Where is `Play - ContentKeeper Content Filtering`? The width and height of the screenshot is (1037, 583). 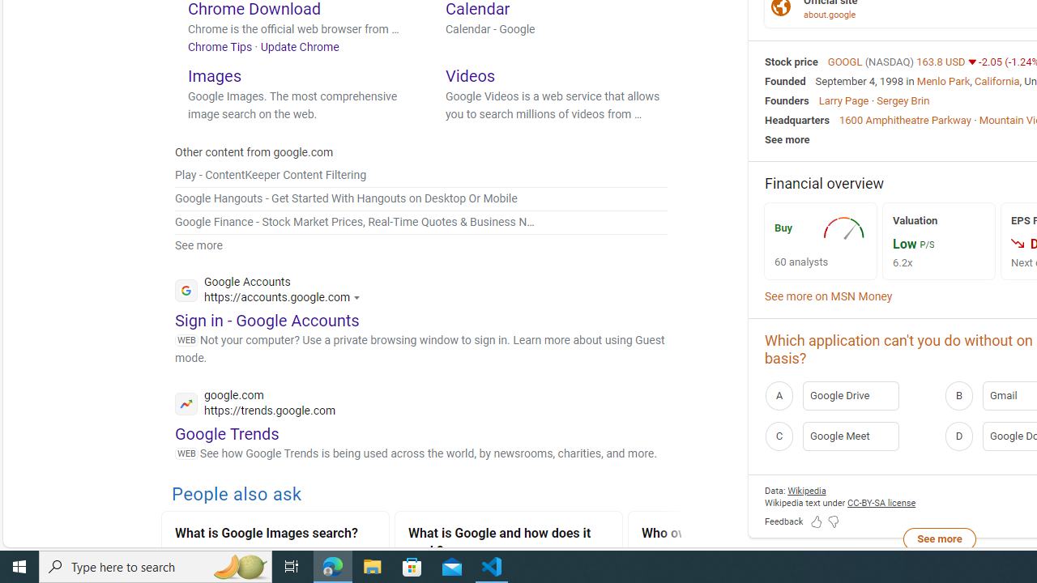
Play - ContentKeeper Content Filtering is located at coordinates (271, 175).